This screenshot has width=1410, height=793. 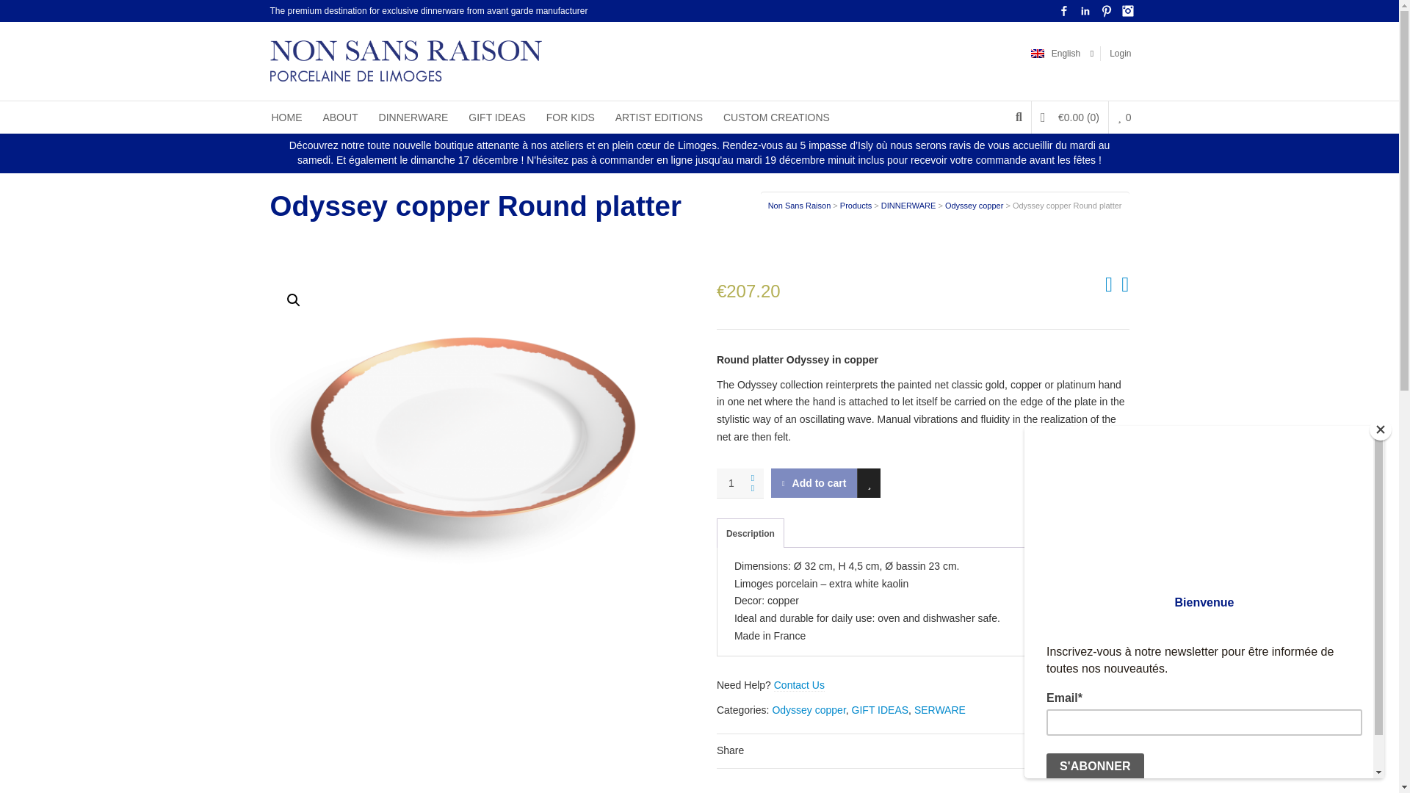 I want to click on Facebook, so click(x=1063, y=11).